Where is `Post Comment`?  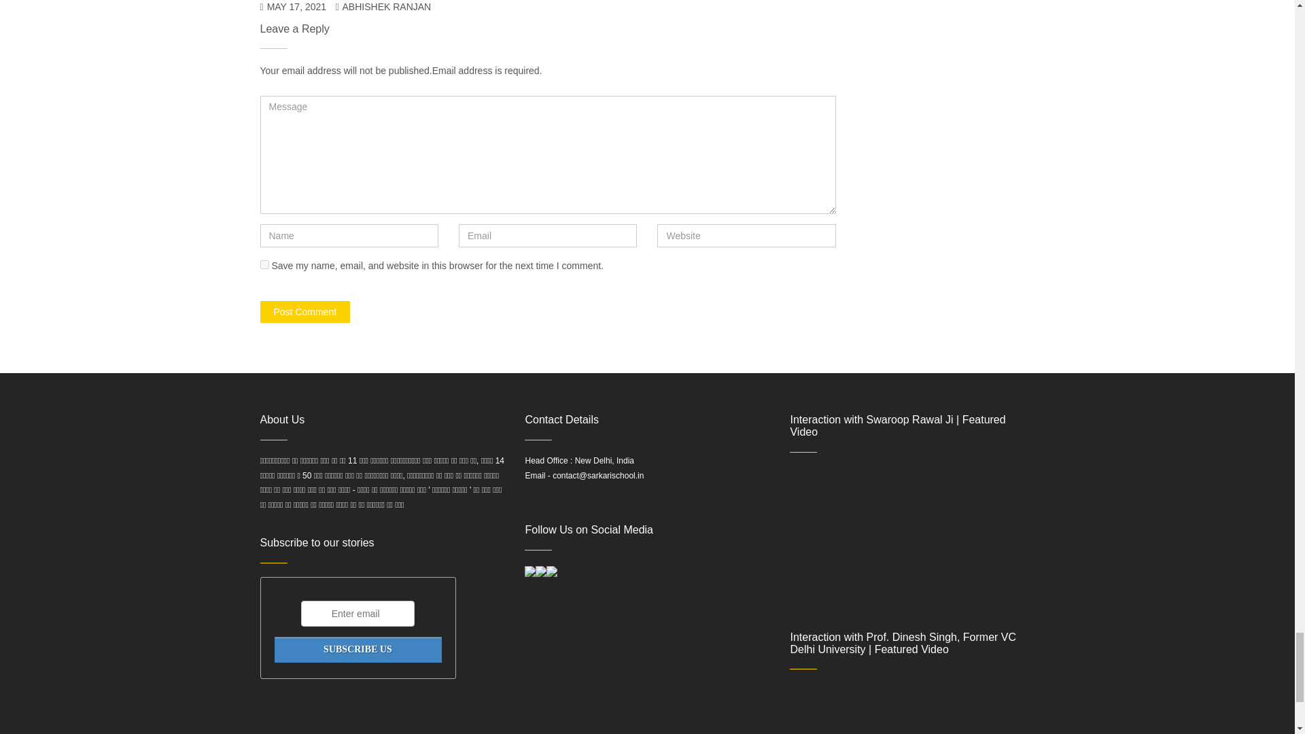
Post Comment is located at coordinates (304, 311).